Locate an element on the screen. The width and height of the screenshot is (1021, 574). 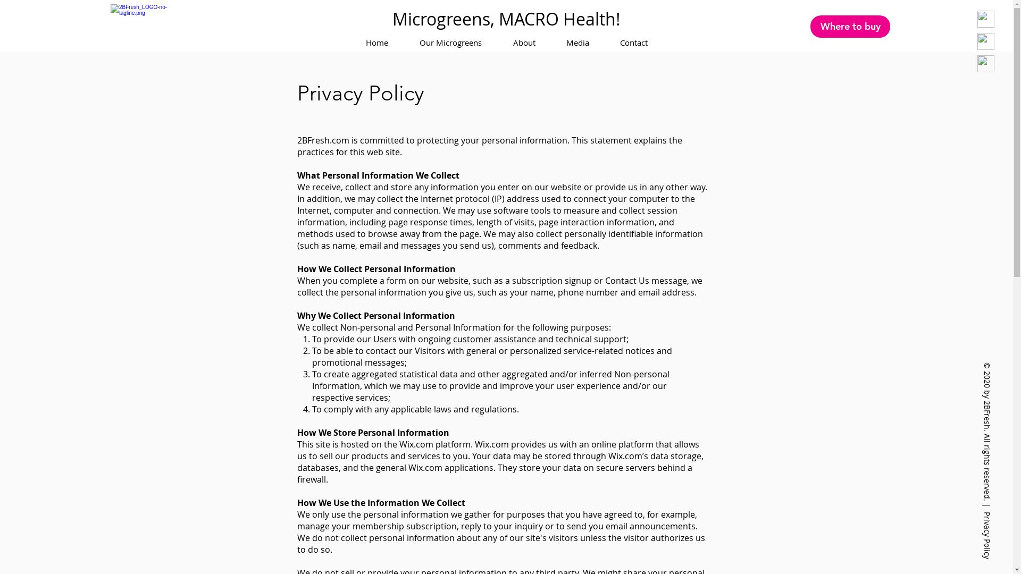
2BFresh-Logo-trans.png is located at coordinates (150, 26).